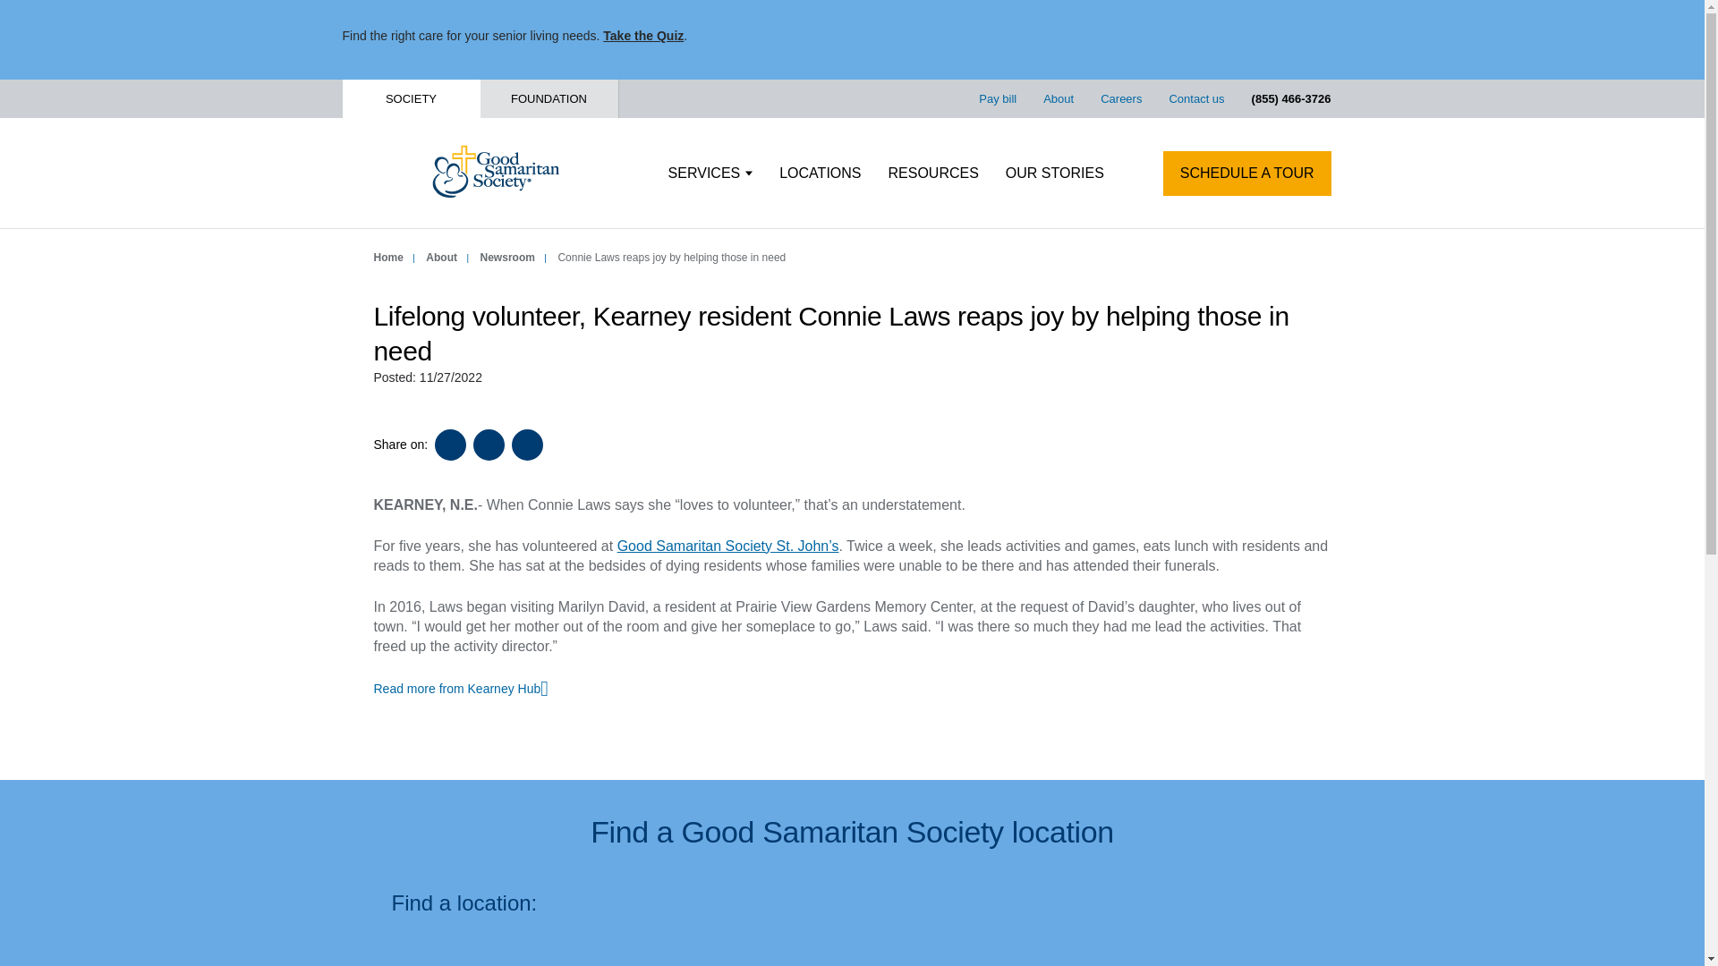  Describe the element at coordinates (642, 36) in the screenshot. I see `Take the Quiz` at that location.